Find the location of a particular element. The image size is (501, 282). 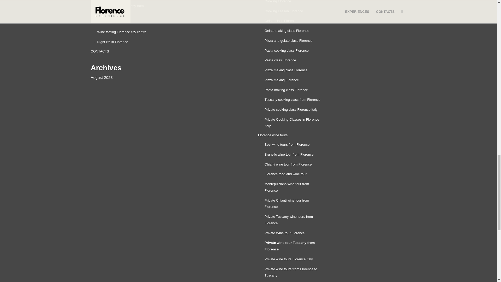

Self-Drive tour in Tuscany from Florence is located at coordinates (125, 9).